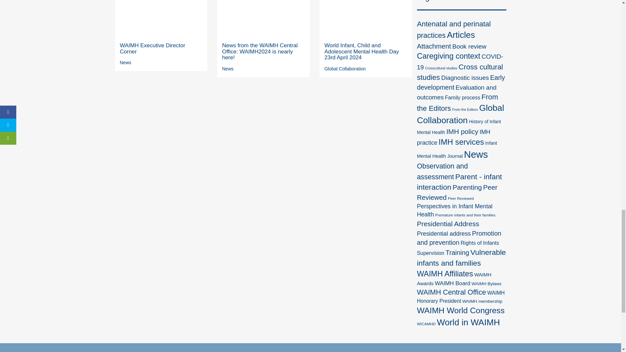 Image resolution: width=626 pixels, height=352 pixels. Describe the element at coordinates (228, 69) in the screenshot. I see `News` at that location.